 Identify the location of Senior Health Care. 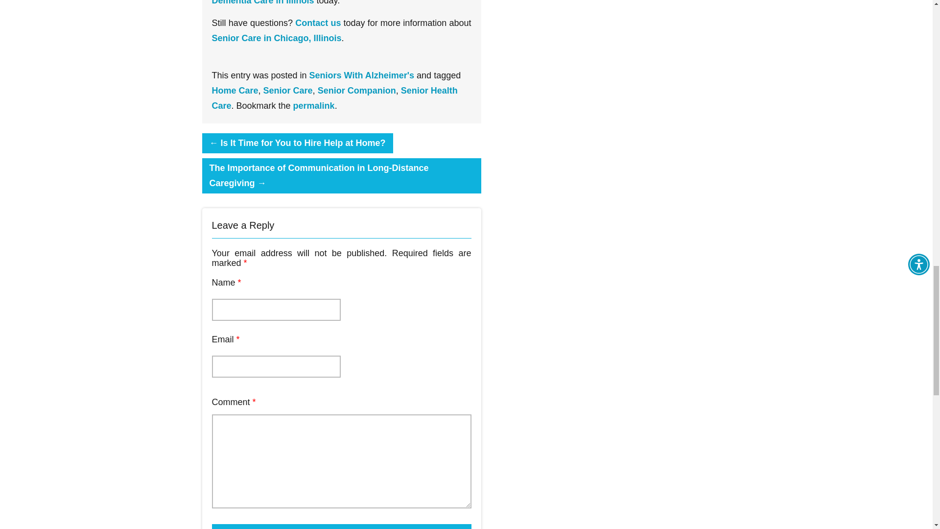
(334, 98).